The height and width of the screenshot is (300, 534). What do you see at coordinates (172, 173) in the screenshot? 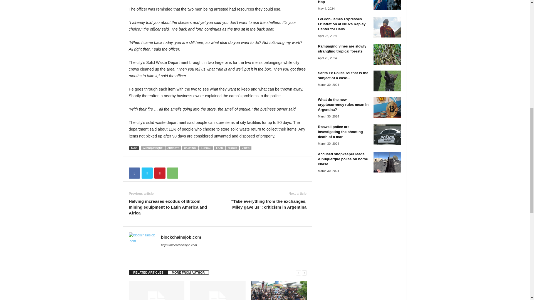
I see `WhatsApp` at bounding box center [172, 173].